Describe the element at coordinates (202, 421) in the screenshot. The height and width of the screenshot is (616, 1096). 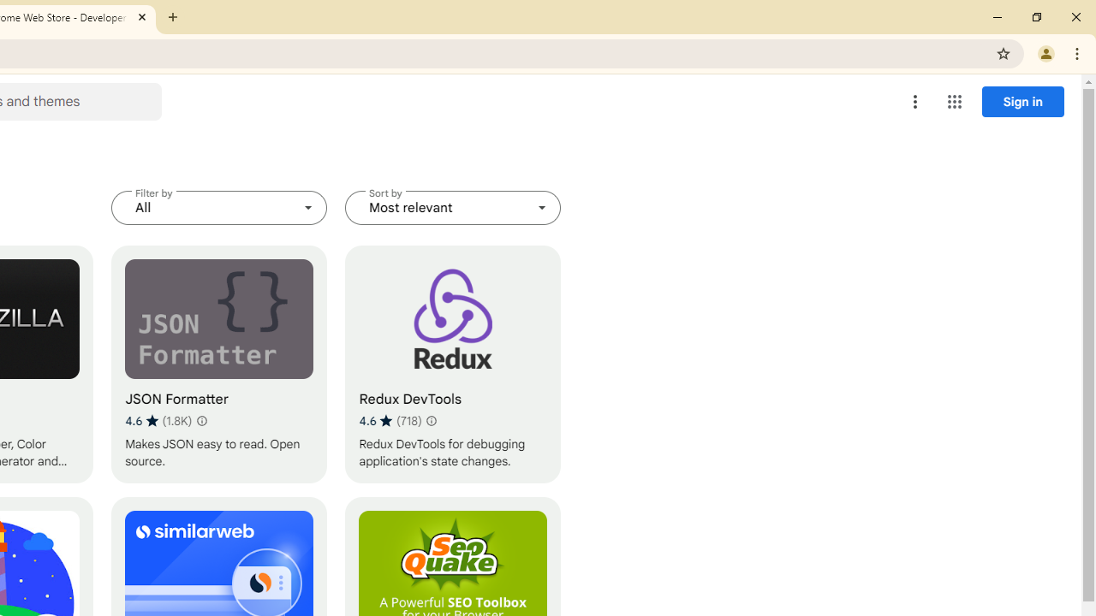
I see `Learn more about results and reviews "JSON Formatter"` at that location.